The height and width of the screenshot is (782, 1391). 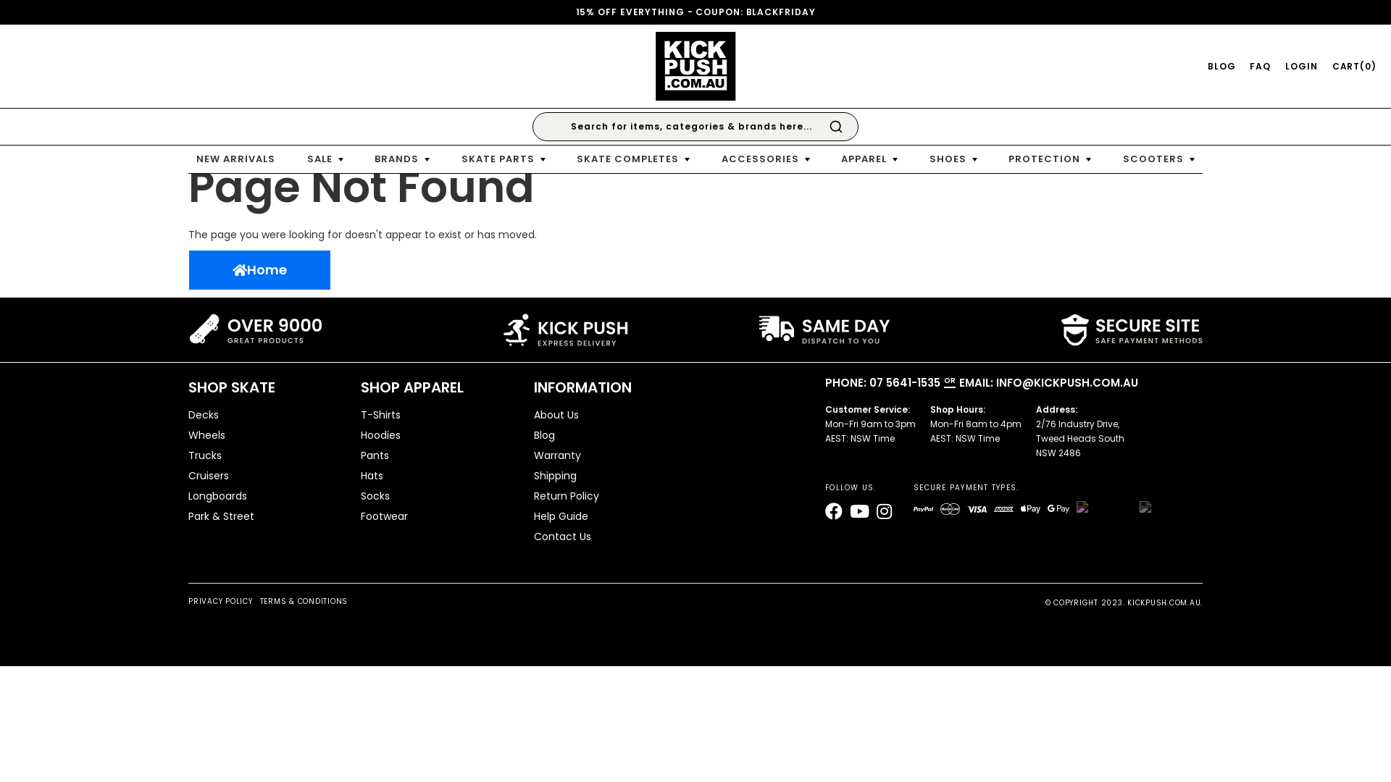 What do you see at coordinates (436, 455) in the screenshot?
I see `Pants` at bounding box center [436, 455].